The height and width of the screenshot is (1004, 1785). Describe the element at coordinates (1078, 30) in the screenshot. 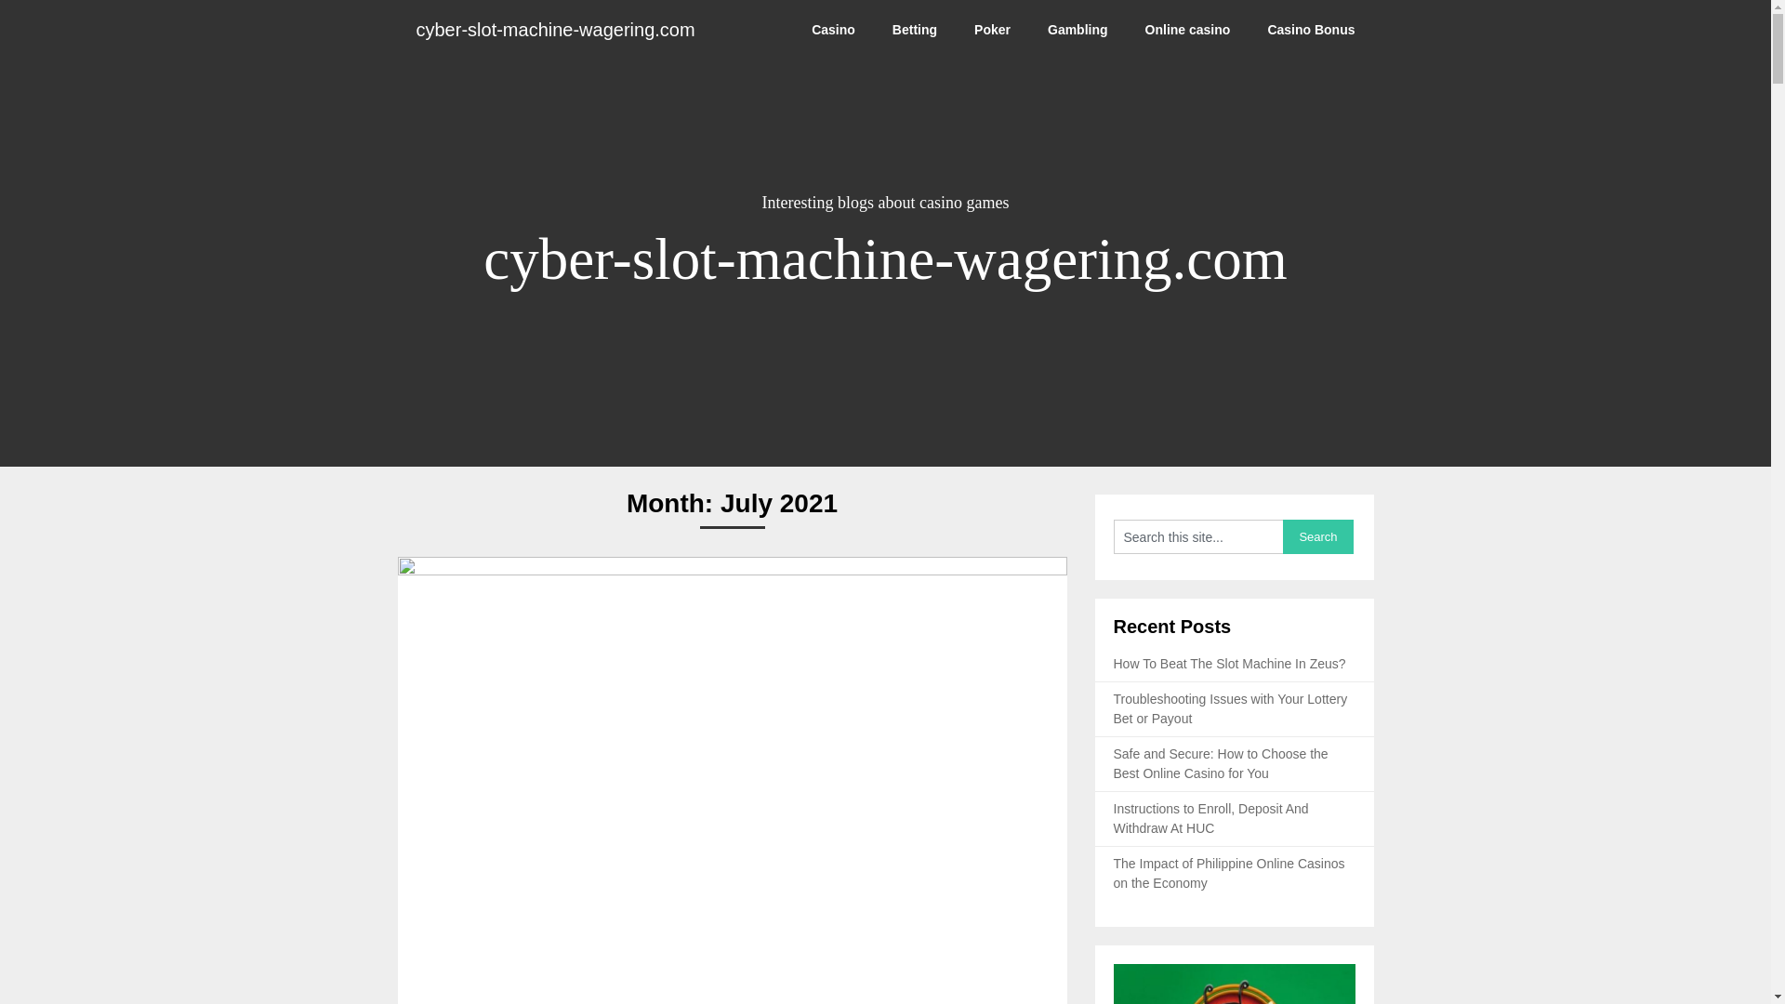

I see `Gambling` at that location.